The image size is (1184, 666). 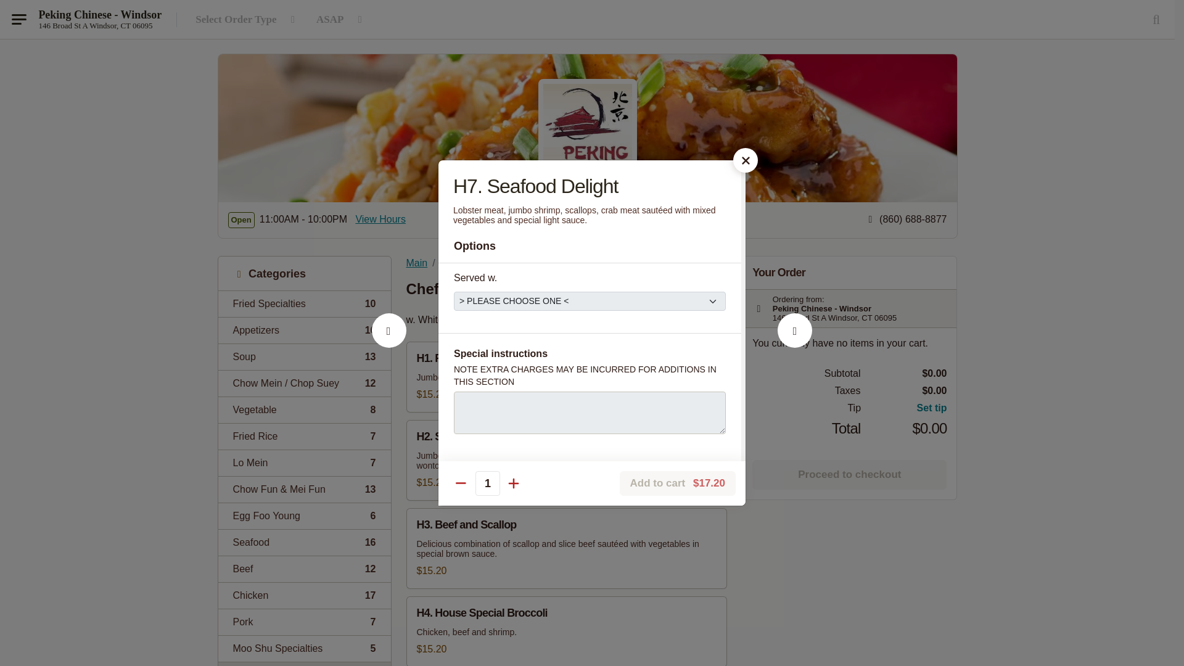 What do you see at coordinates (304, 541) in the screenshot?
I see `Add tip` at bounding box center [304, 541].